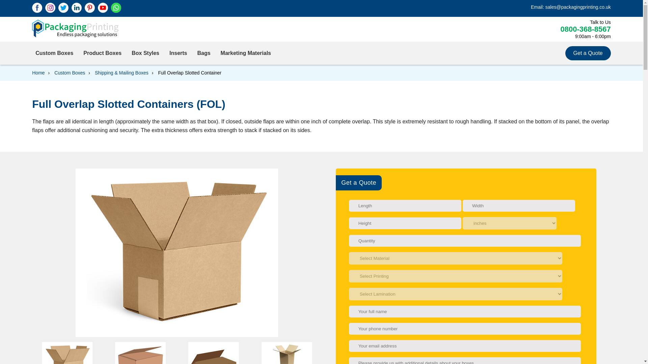 This screenshot has width=648, height=364. Describe the element at coordinates (588, 53) in the screenshot. I see `Get a Quote` at that location.